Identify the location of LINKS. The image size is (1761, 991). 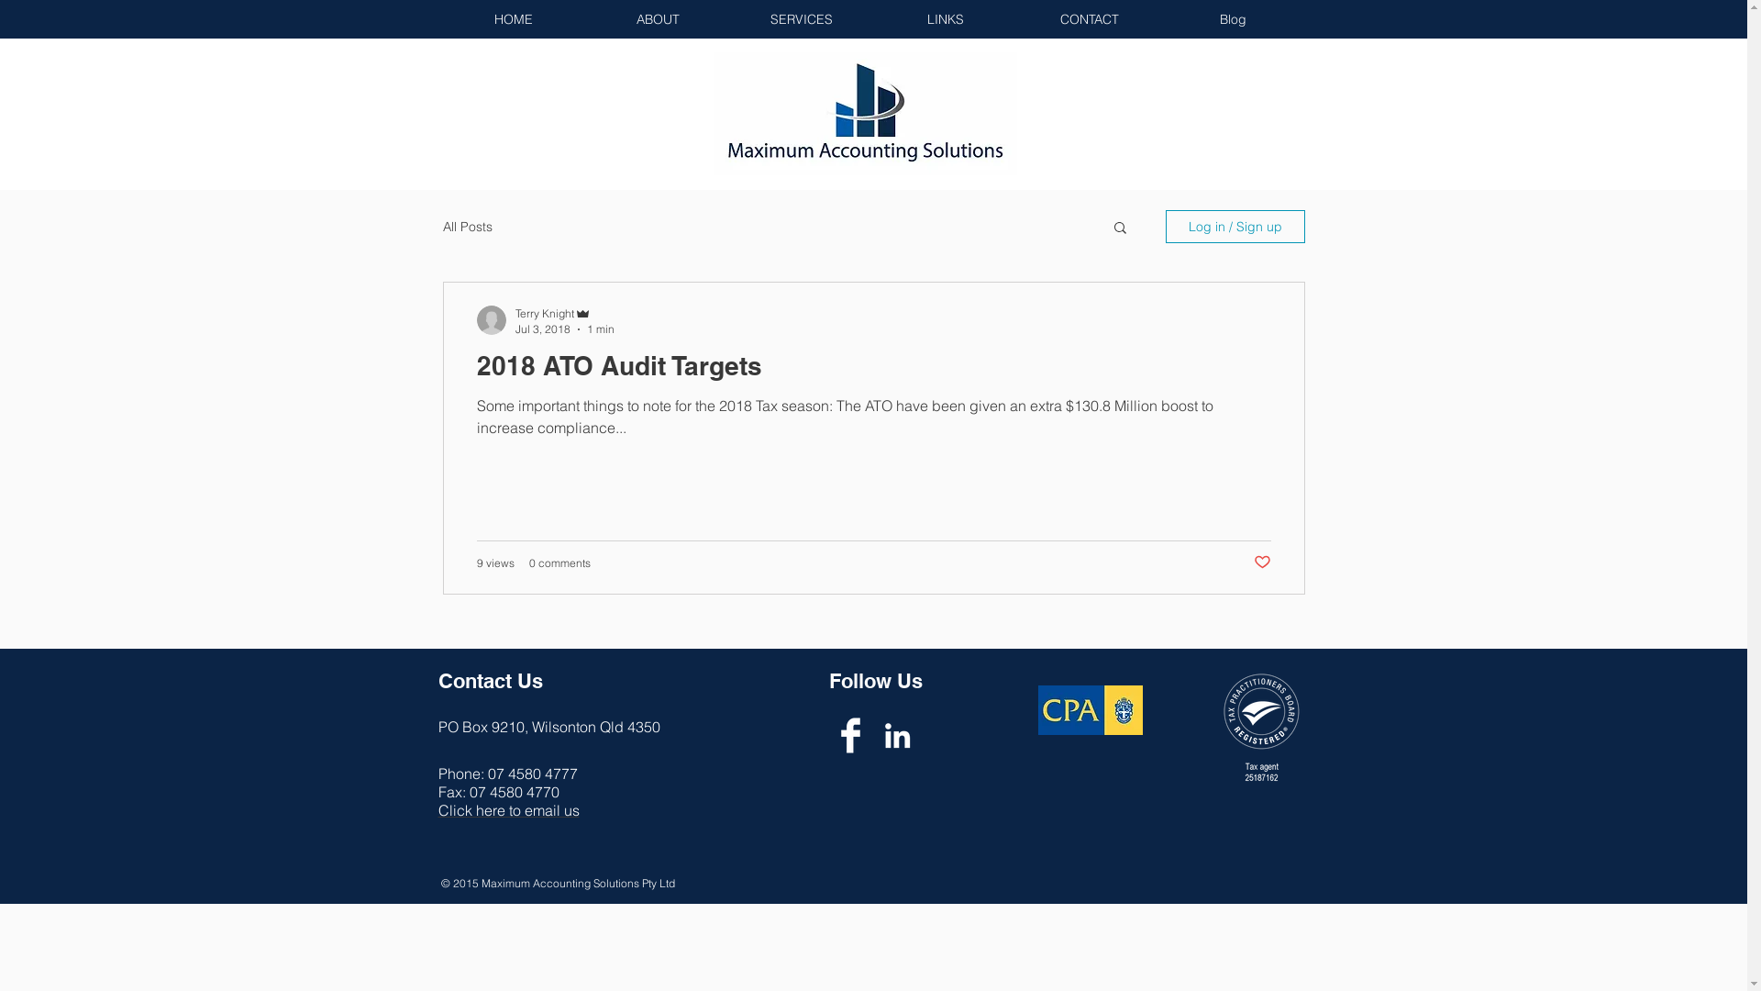
(945, 20).